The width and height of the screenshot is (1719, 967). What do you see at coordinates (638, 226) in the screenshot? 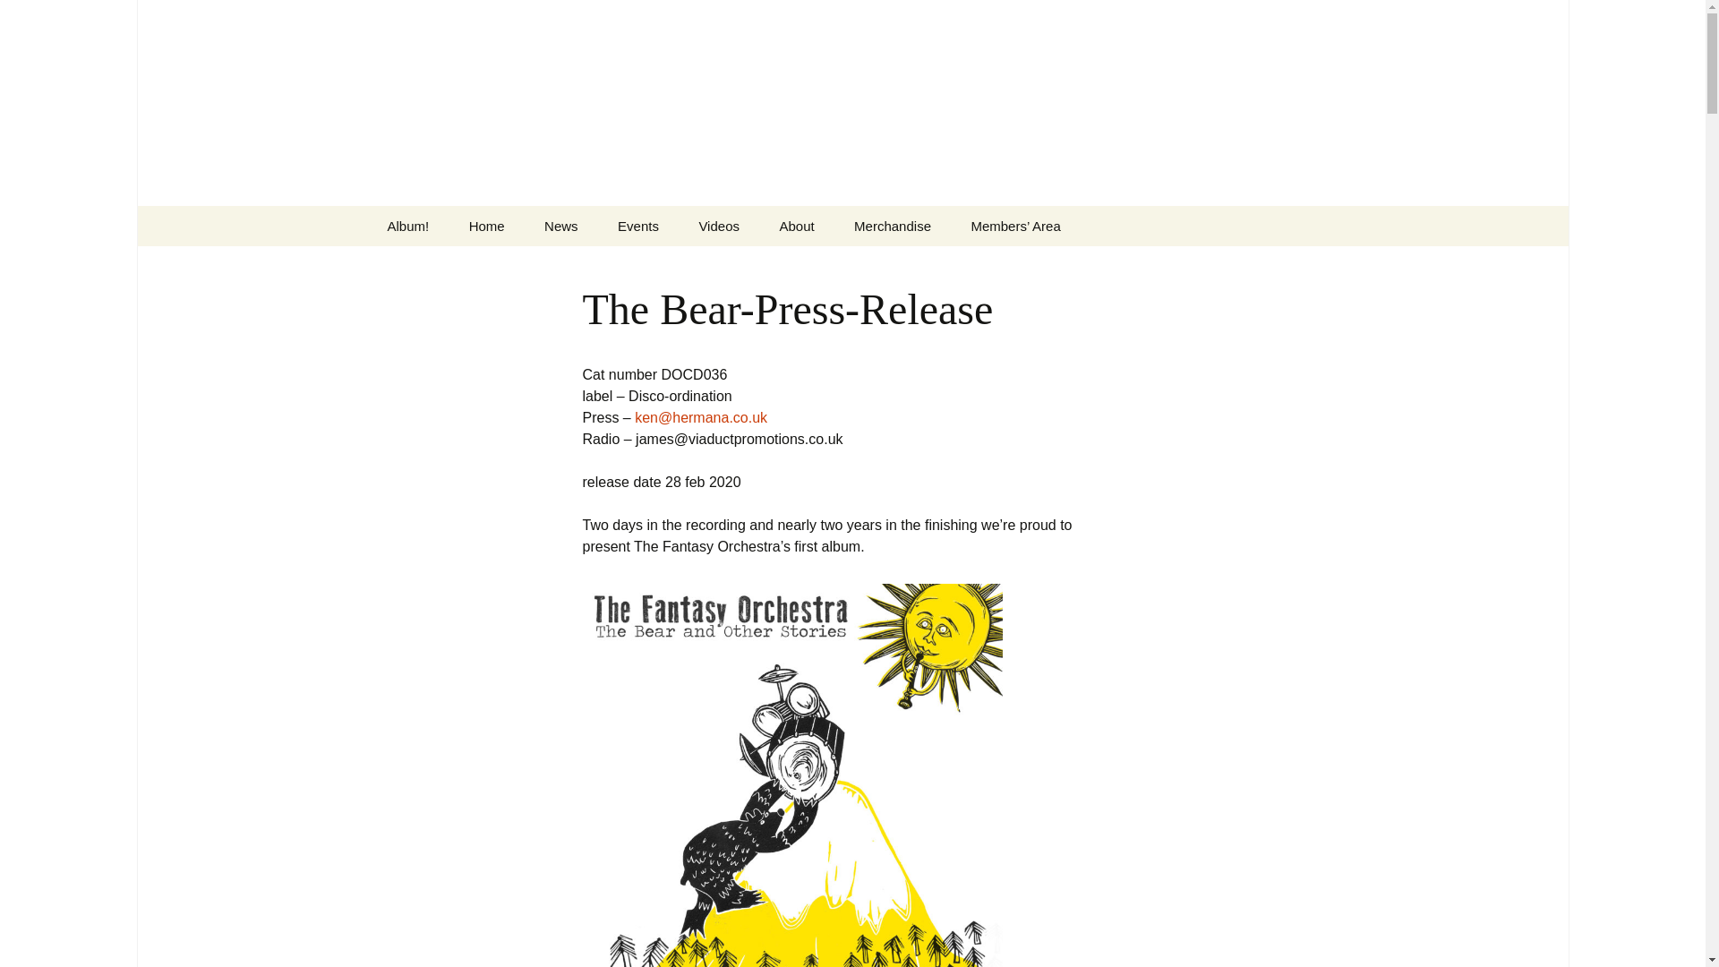
I see `Events` at bounding box center [638, 226].